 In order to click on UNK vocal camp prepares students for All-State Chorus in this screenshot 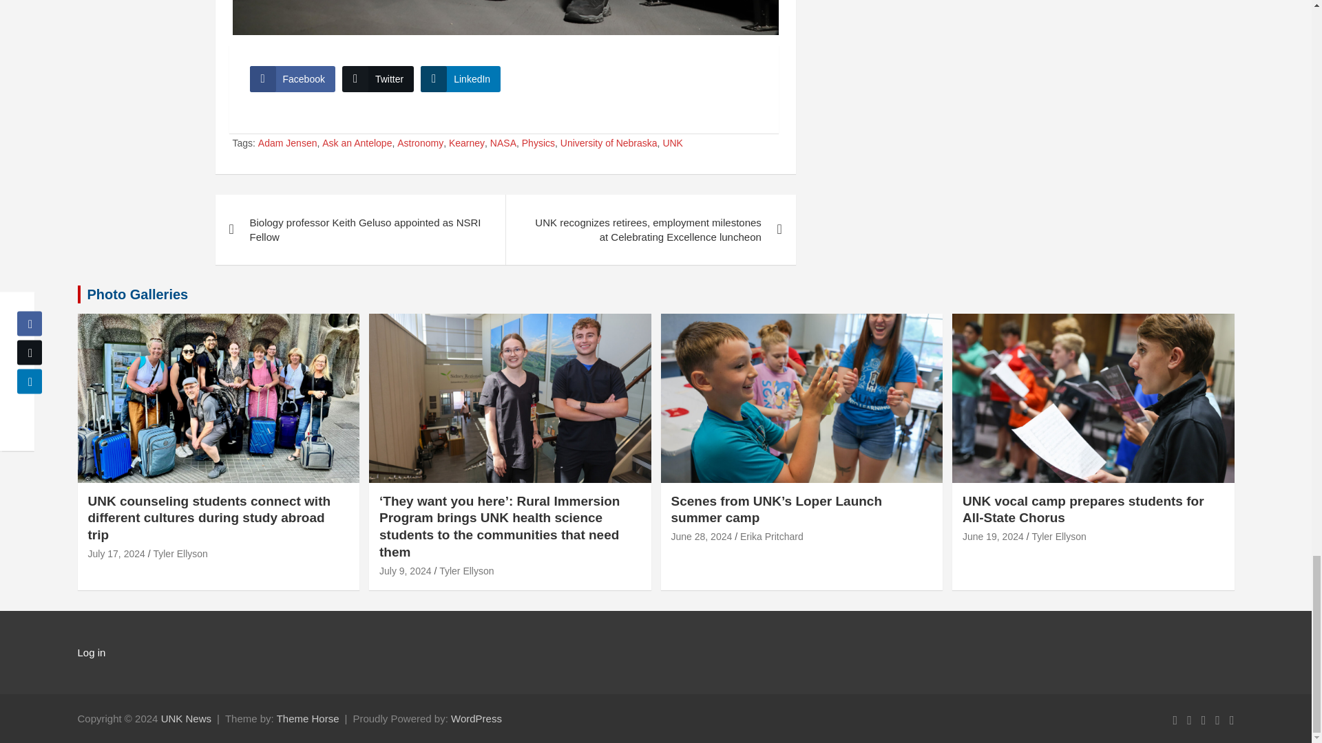, I will do `click(993, 537)`.